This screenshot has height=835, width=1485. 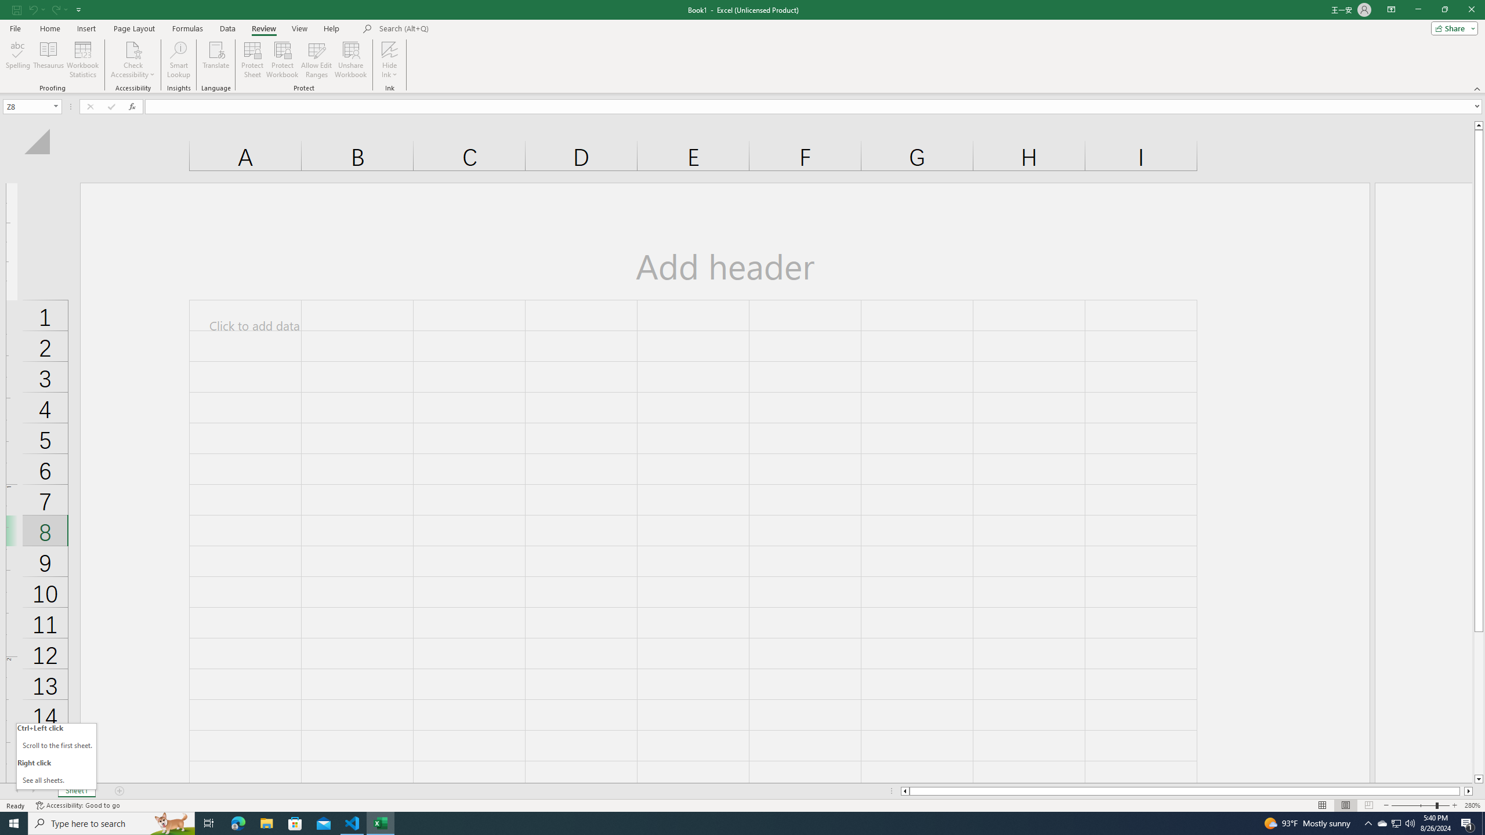 What do you see at coordinates (814, 107) in the screenshot?
I see `Formula Bar` at bounding box center [814, 107].